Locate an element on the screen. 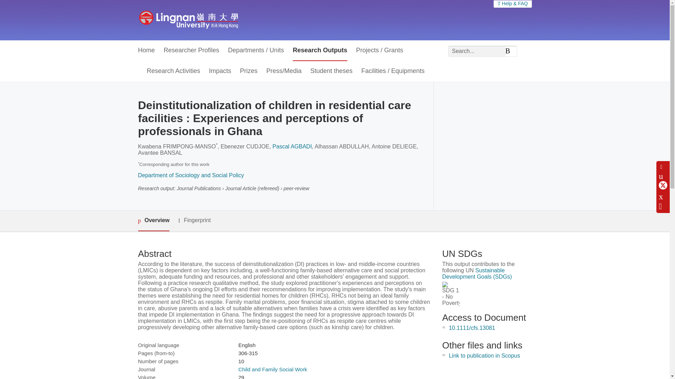 The image size is (675, 379). Department of Sociology and Social Policy is located at coordinates (191, 175).